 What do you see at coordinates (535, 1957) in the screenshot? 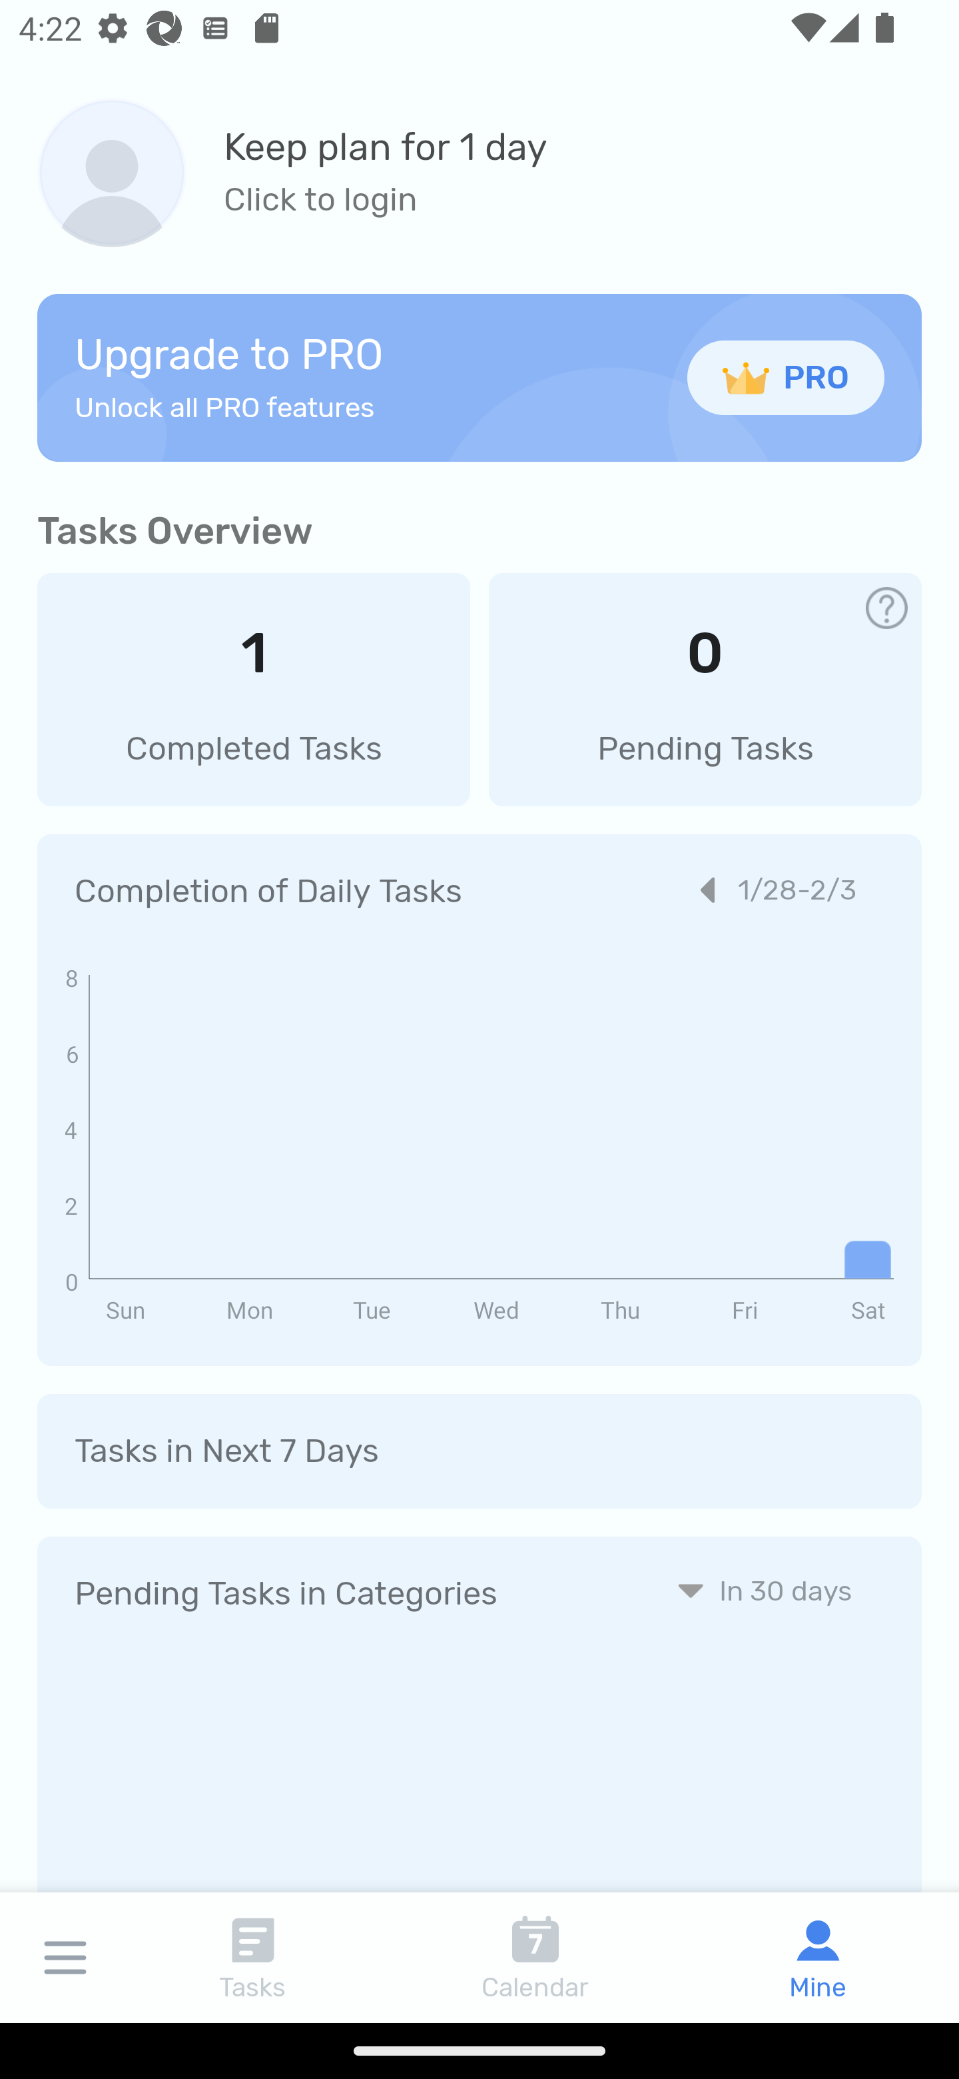
I see `Calendar` at bounding box center [535, 1957].